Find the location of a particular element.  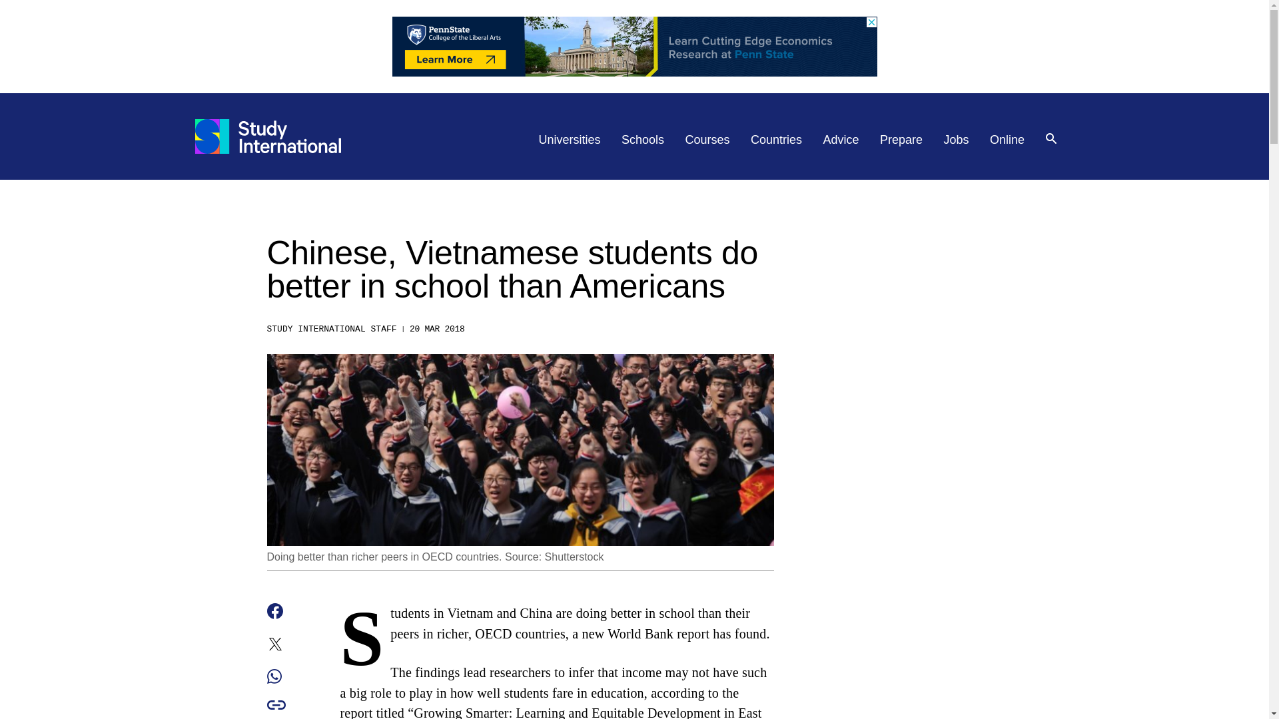

Jobs is located at coordinates (957, 140).